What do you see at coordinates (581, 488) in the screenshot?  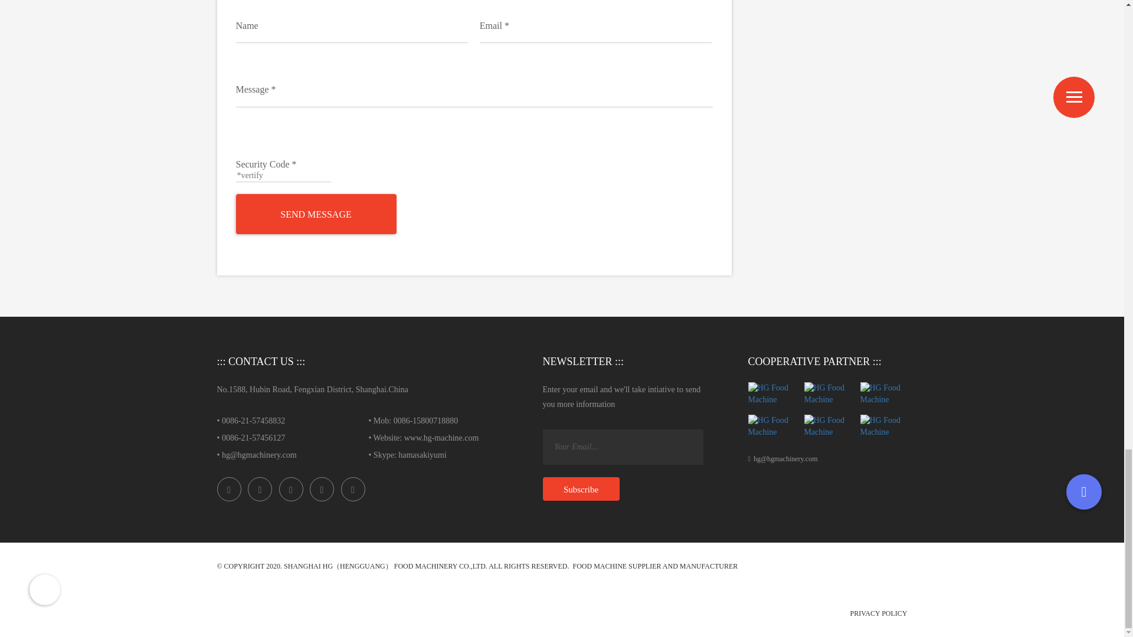 I see `Subscribe` at bounding box center [581, 488].